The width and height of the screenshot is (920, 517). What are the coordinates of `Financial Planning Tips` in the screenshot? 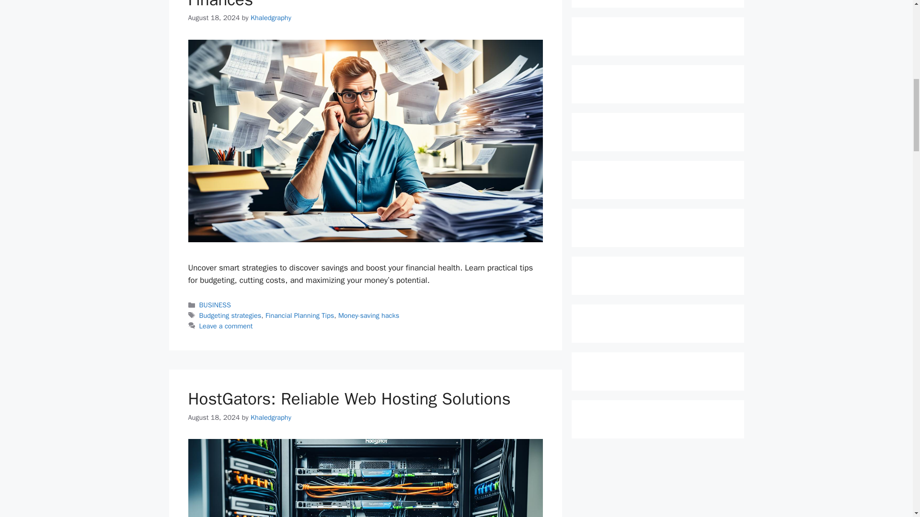 It's located at (299, 315).